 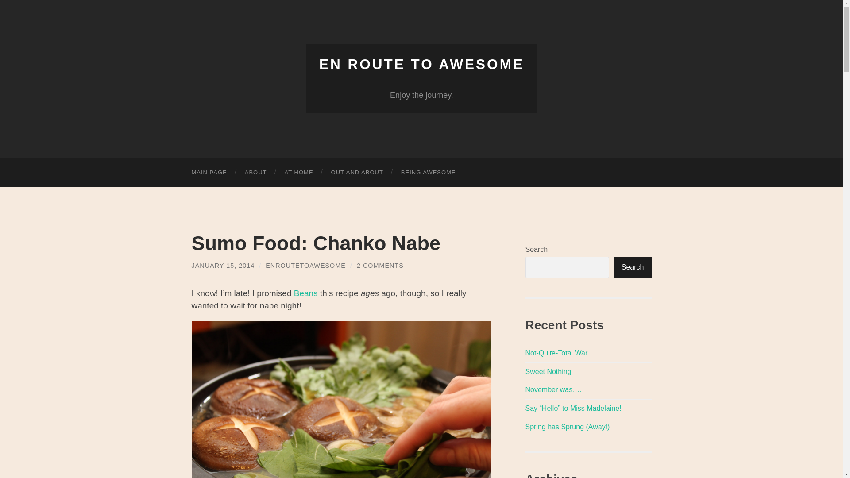 I want to click on MAIN PAGE, so click(x=209, y=173).